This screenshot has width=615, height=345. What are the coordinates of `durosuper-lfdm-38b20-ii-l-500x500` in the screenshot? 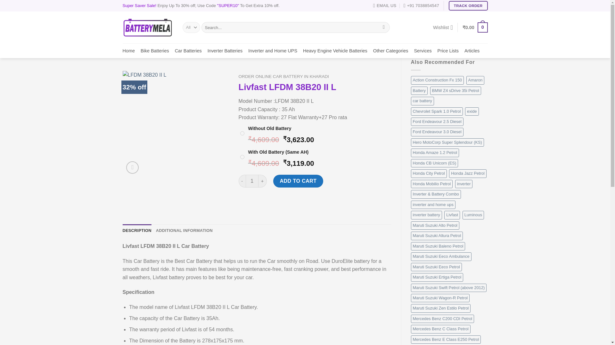 It's located at (176, 124).